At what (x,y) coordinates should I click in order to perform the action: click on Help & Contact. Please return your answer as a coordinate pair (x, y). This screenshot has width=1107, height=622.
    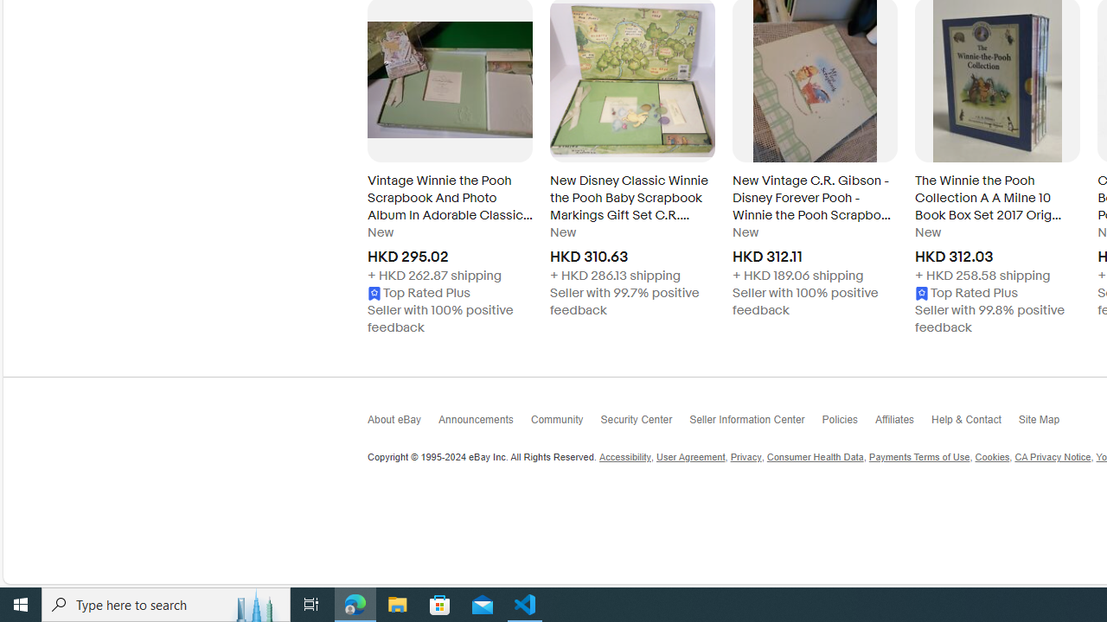
    Looking at the image, I should click on (974, 425).